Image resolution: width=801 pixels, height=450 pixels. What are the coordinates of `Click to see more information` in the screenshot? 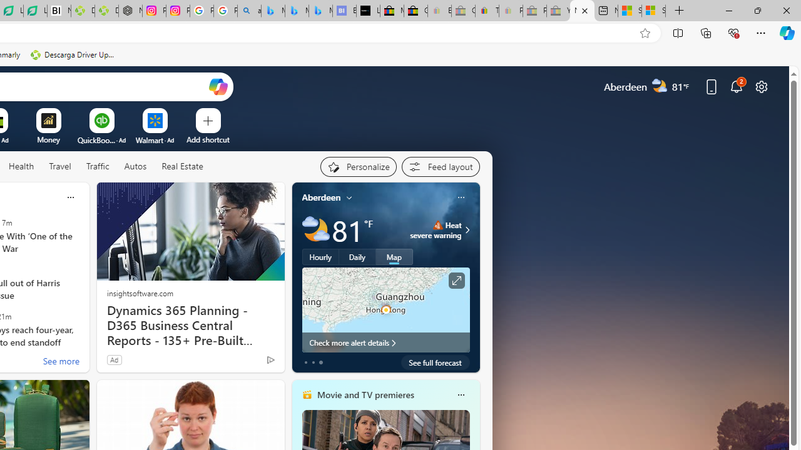 It's located at (456, 281).